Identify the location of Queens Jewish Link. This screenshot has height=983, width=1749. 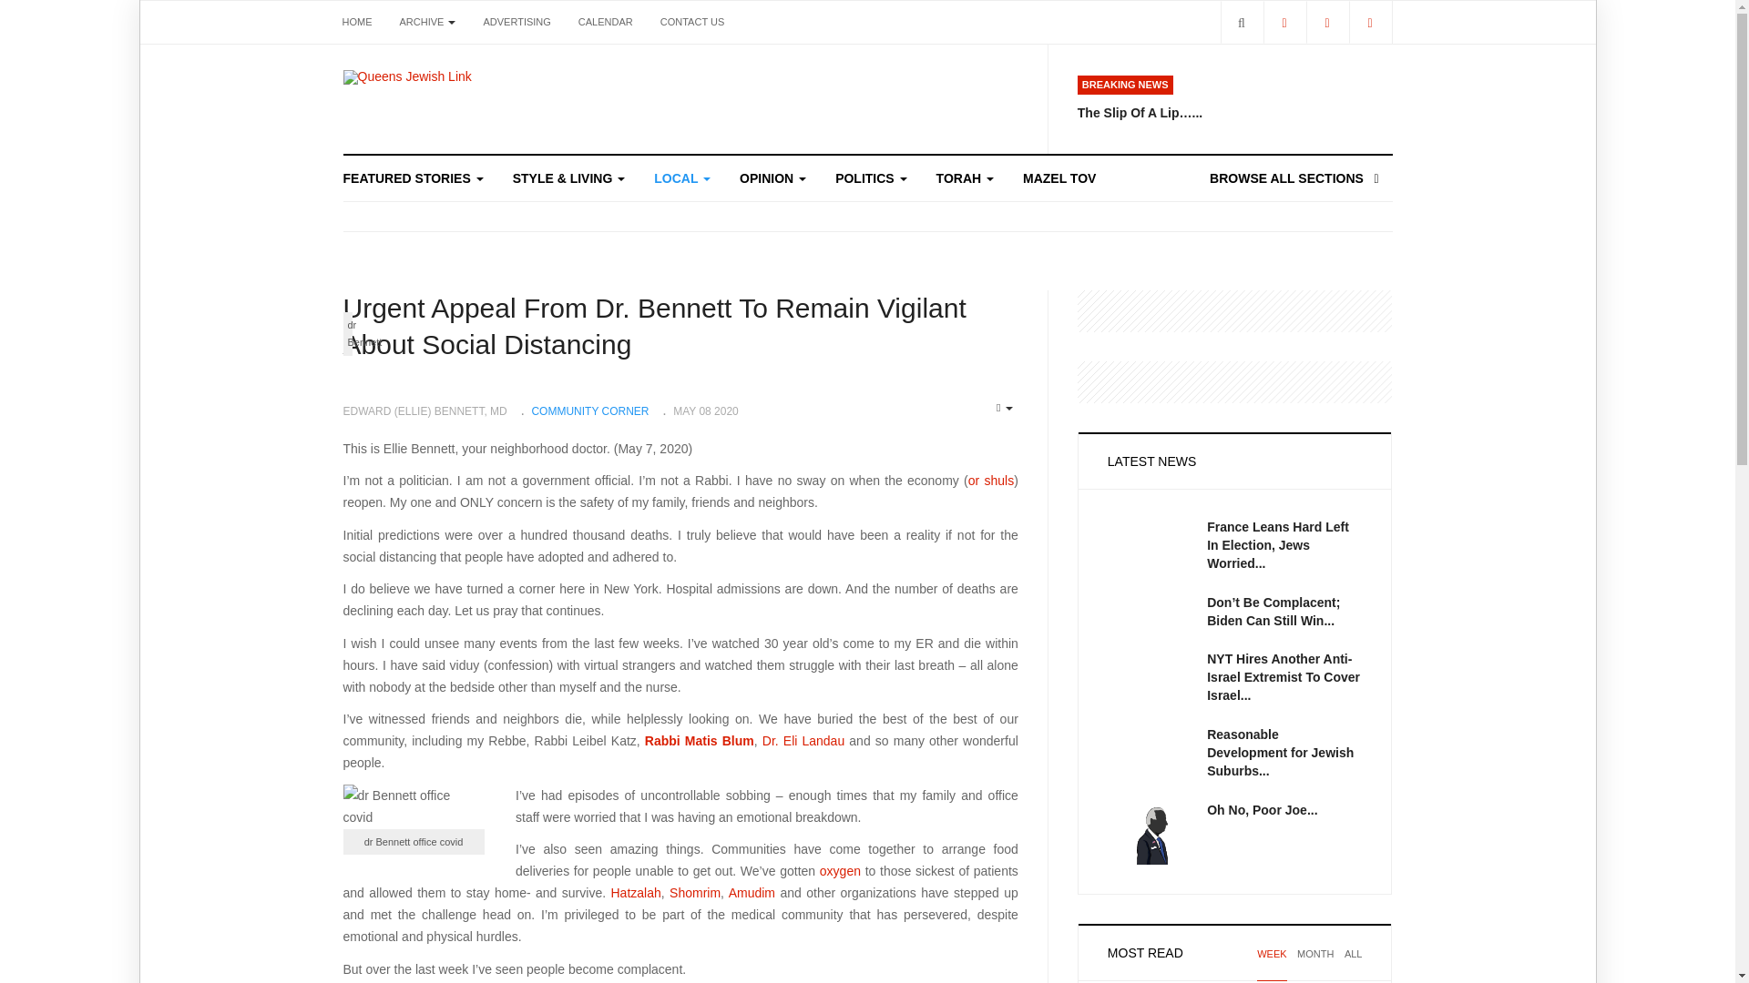
(406, 76).